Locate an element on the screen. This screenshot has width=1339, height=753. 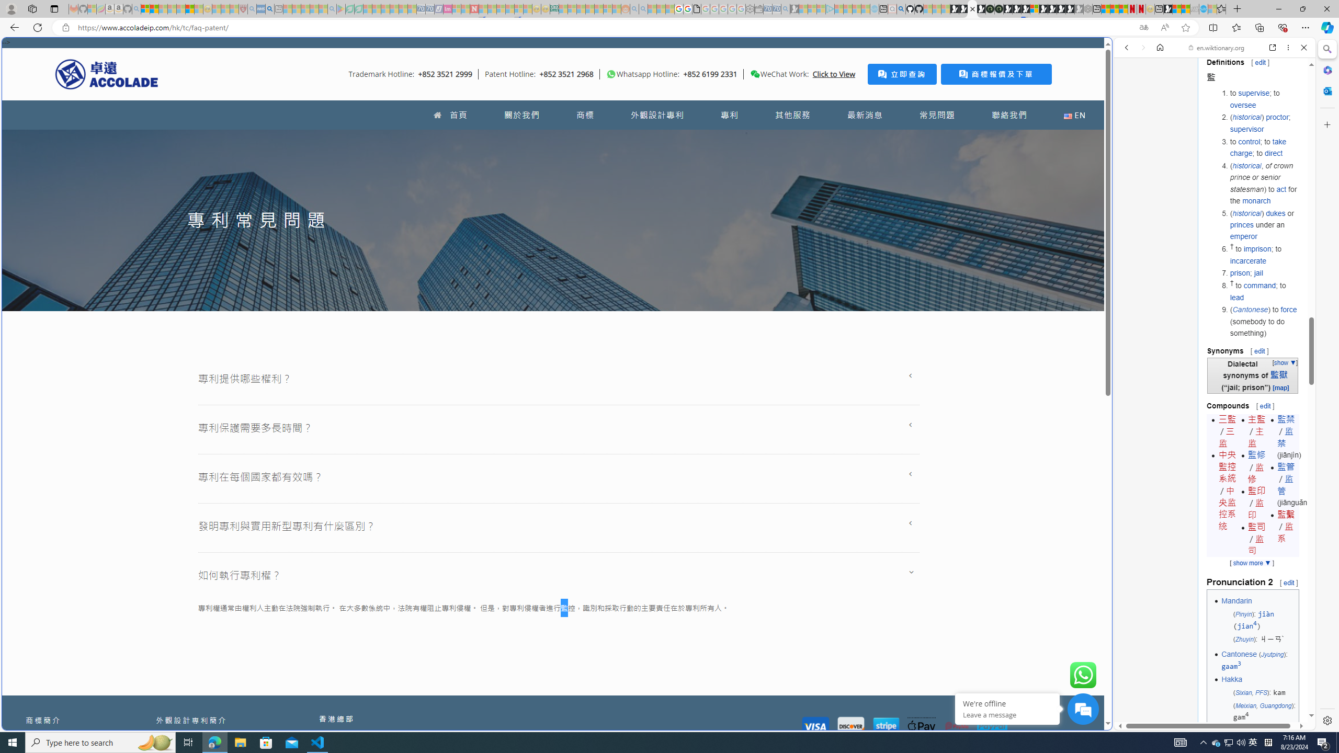
Mandarin is located at coordinates (1236, 600).